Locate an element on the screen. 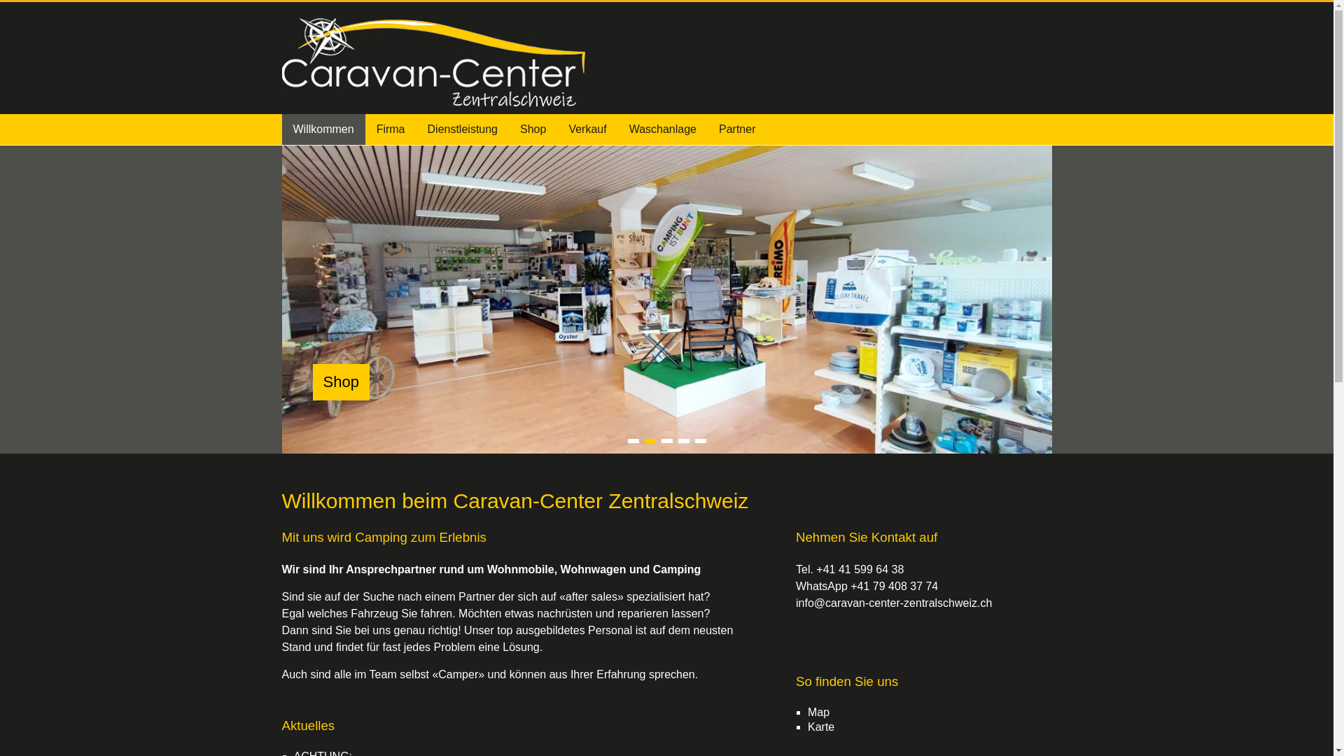 This screenshot has height=756, width=1344. info@caravan-center-zentralschweiz.ch is located at coordinates (894, 603).